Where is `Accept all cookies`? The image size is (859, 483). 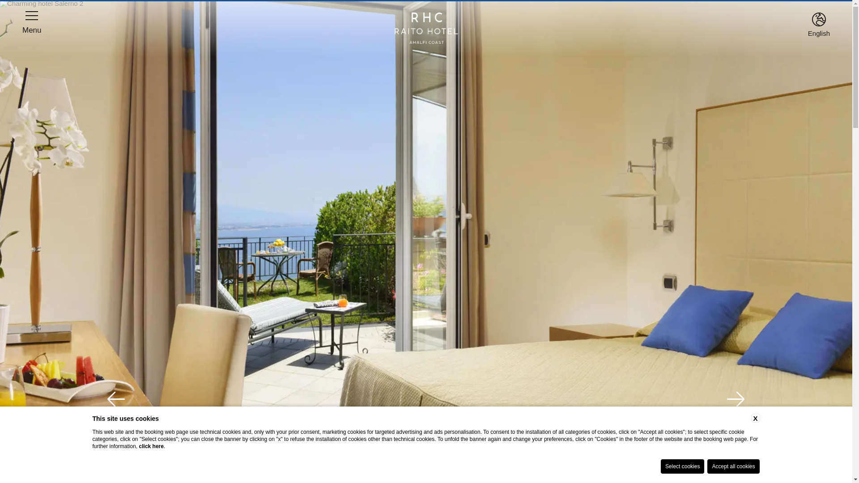 Accept all cookies is located at coordinates (733, 466).